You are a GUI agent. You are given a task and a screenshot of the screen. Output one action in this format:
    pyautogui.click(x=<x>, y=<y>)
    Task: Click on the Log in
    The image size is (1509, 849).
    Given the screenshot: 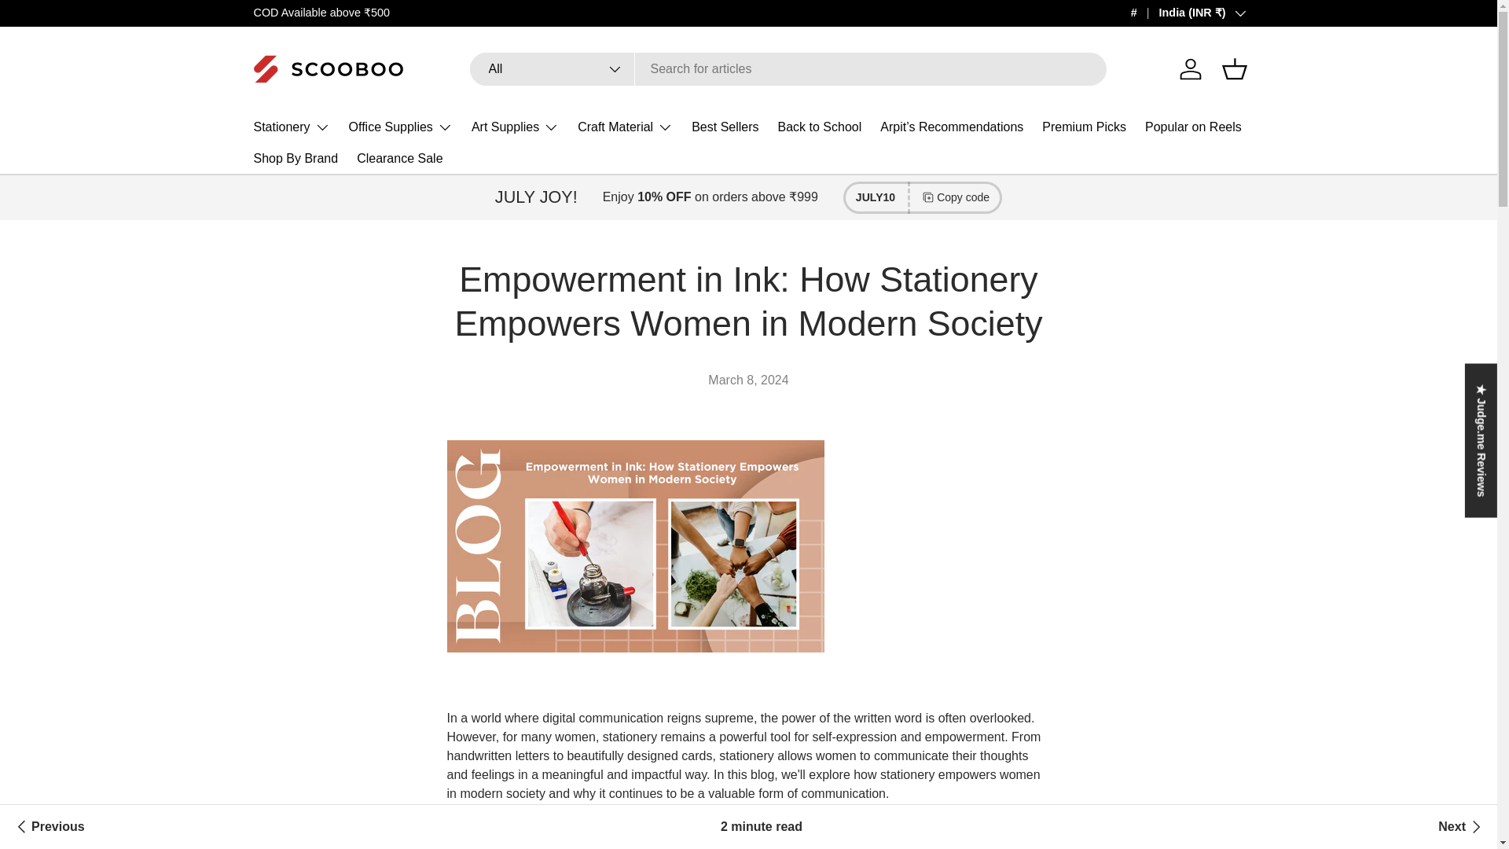 What is the action you would take?
    pyautogui.click(x=1190, y=69)
    